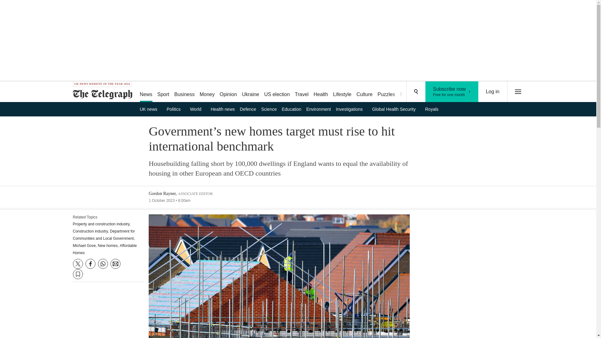 The height and width of the screenshot is (338, 601). What do you see at coordinates (250, 92) in the screenshot?
I see `Ukraine` at bounding box center [250, 92].